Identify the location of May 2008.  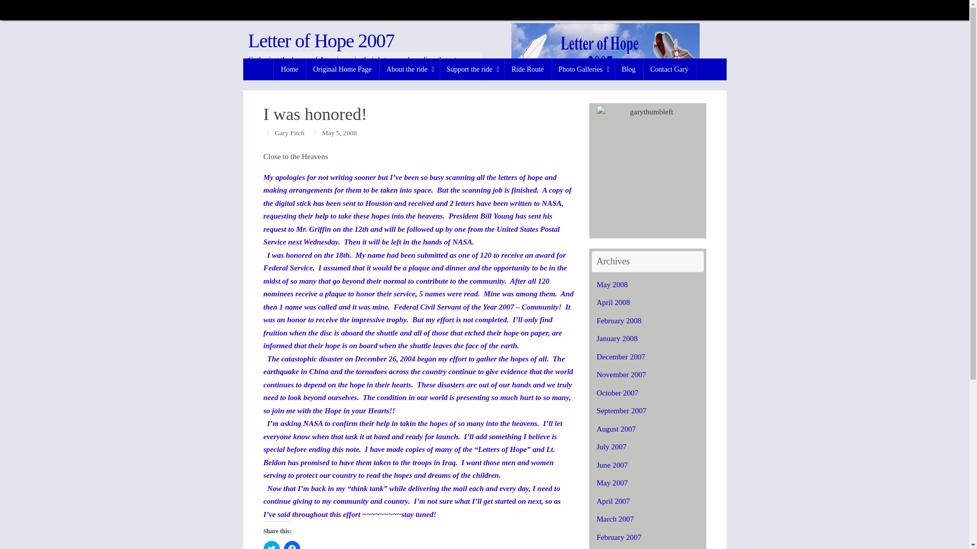
(612, 285).